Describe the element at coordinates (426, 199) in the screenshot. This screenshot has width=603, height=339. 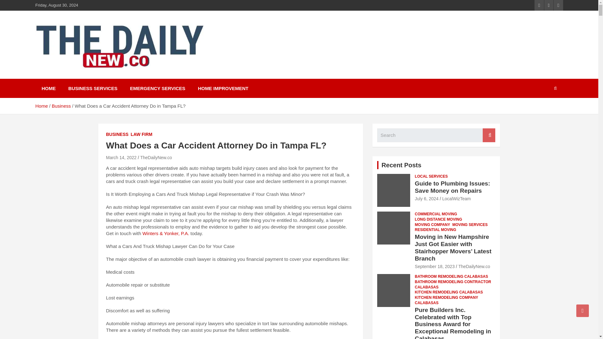
I see `July 6, 2024` at that location.